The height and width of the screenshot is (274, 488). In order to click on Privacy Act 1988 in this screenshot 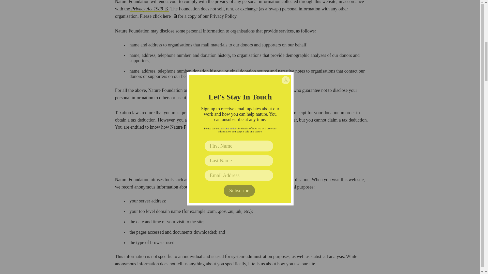, I will do `click(149, 9)`.